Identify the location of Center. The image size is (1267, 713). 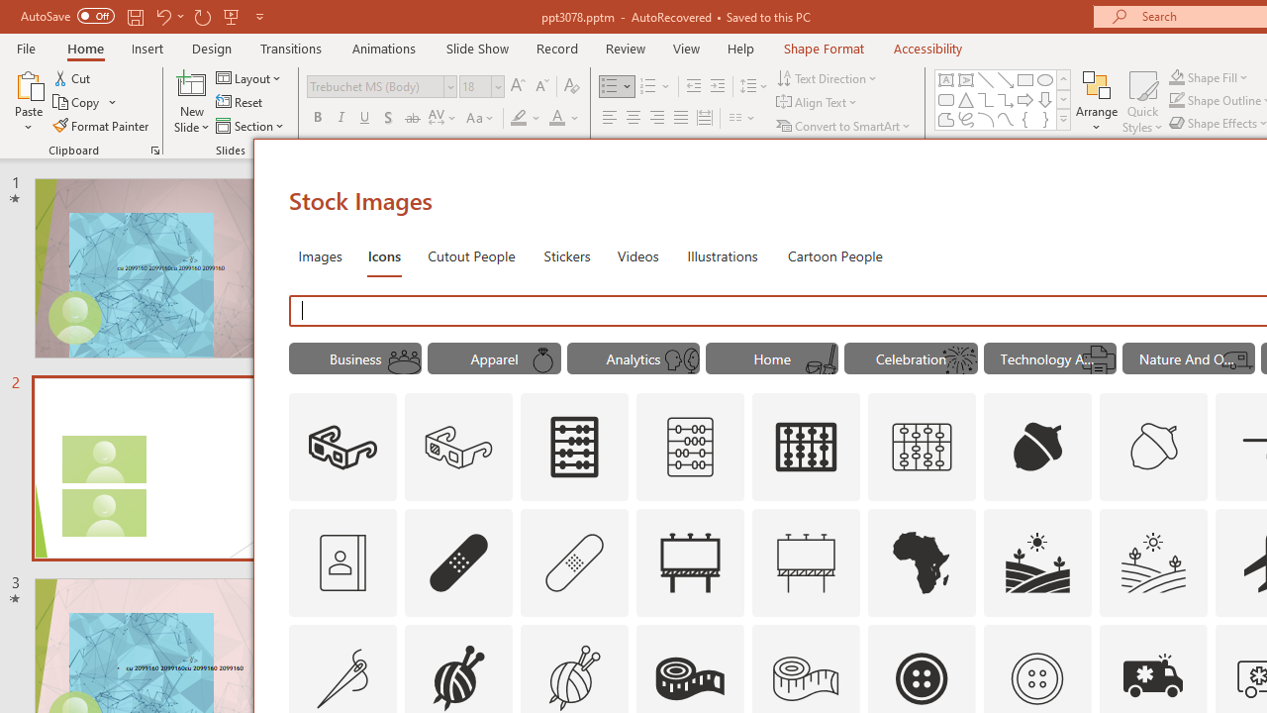
(633, 119).